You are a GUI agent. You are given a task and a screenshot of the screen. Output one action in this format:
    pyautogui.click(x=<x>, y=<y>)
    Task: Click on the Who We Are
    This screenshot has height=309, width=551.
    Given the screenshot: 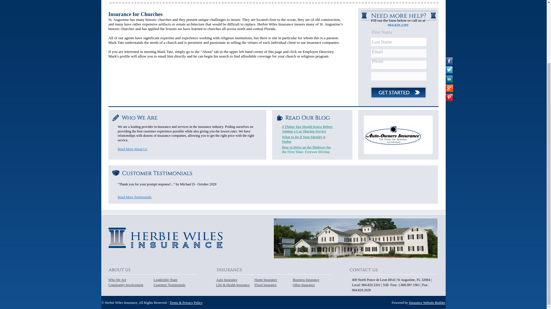 What is the action you would take?
    pyautogui.click(x=117, y=280)
    